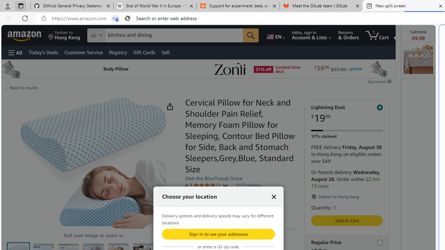 Image resolution: width=445 pixels, height=250 pixels. Describe the element at coordinates (127, 18) in the screenshot. I see `Search icon` at that location.